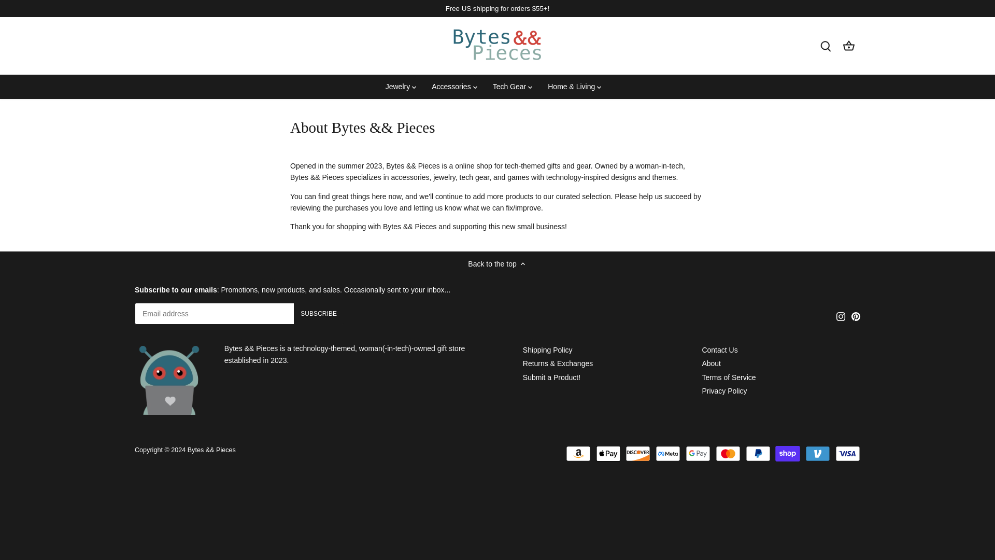  Describe the element at coordinates (668, 453) in the screenshot. I see `Meta Pay` at that location.